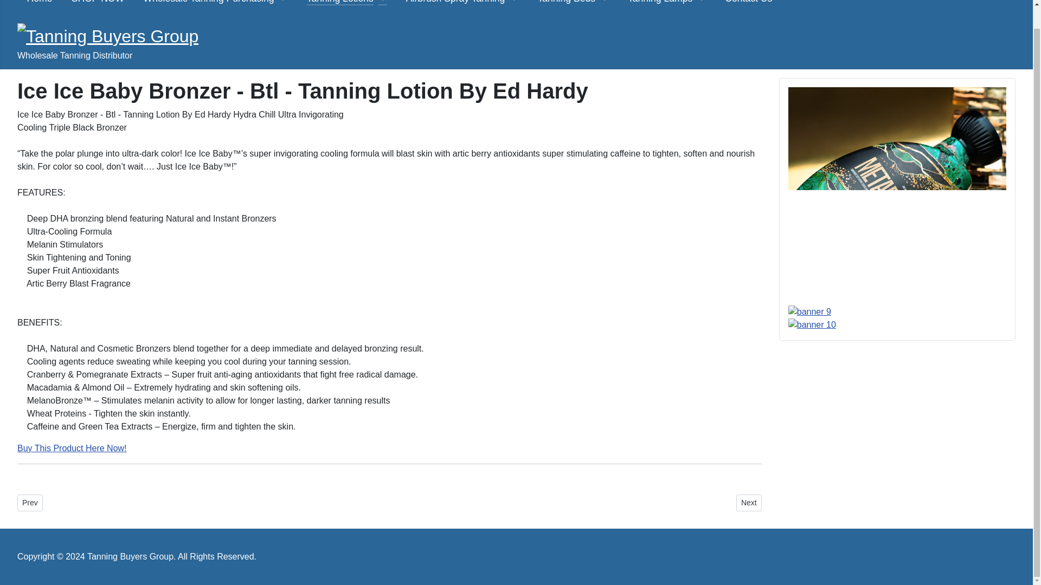 The width and height of the screenshot is (1041, 585). Describe the element at coordinates (208, 2) in the screenshot. I see `Wholesale Tanning Purchasing` at that location.